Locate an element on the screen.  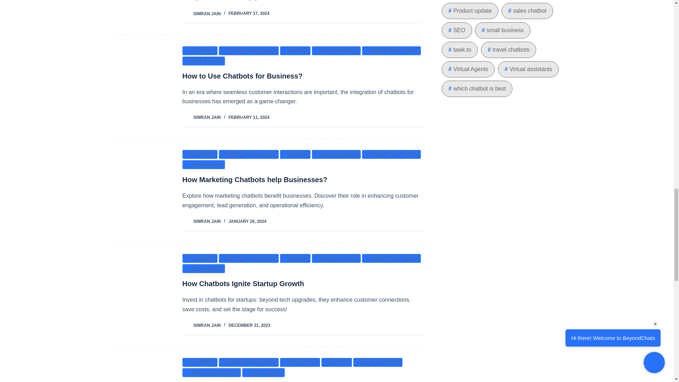
How Marketing Chatbots help Businesses? 9 is located at coordinates (140, 190).